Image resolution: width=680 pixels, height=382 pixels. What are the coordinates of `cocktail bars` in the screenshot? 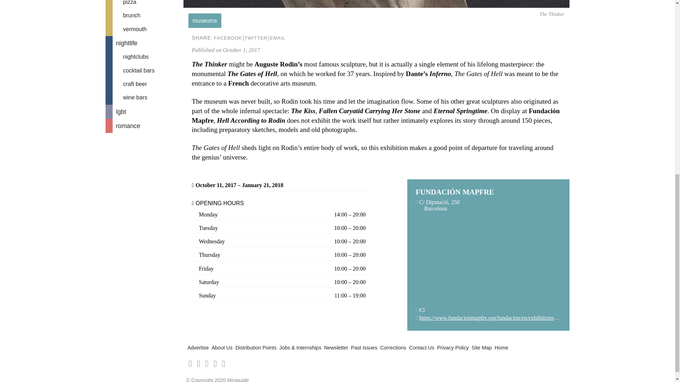 It's located at (144, 71).